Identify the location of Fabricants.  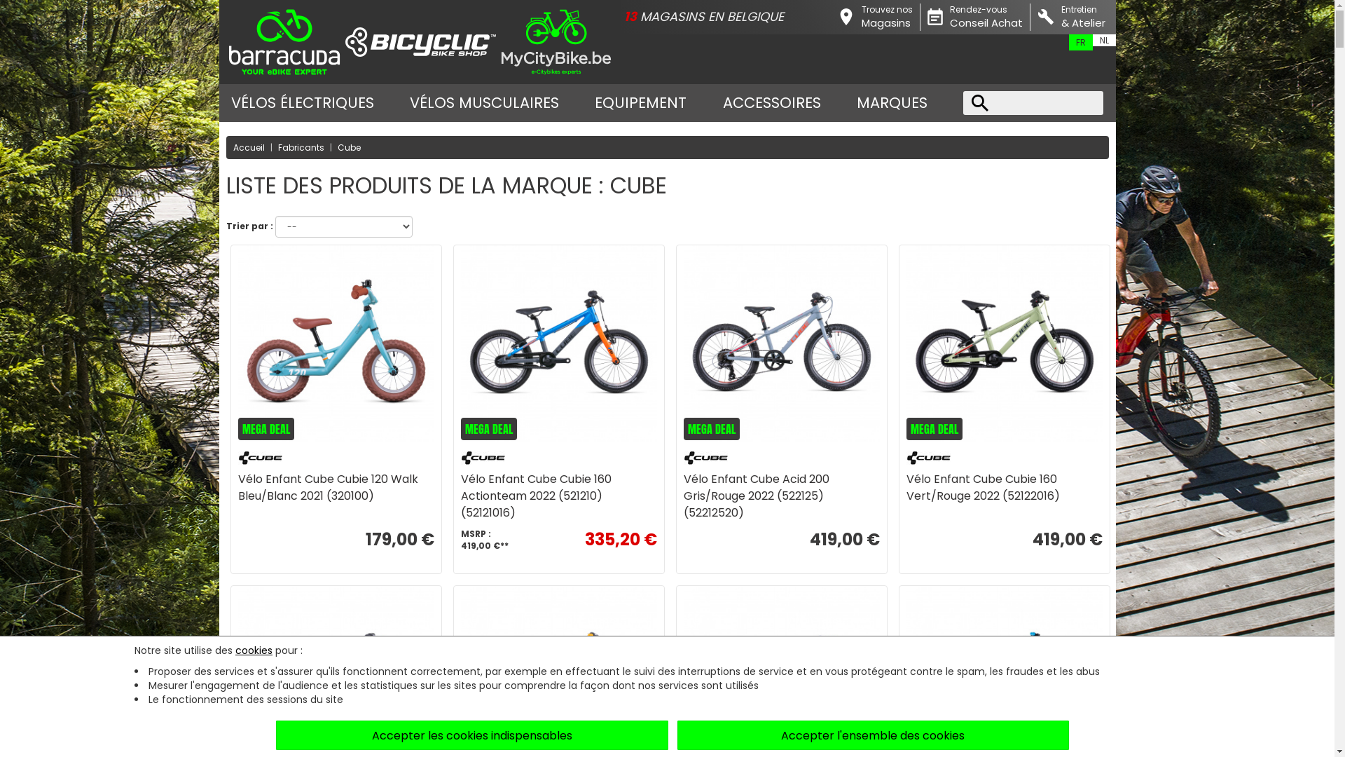
(301, 147).